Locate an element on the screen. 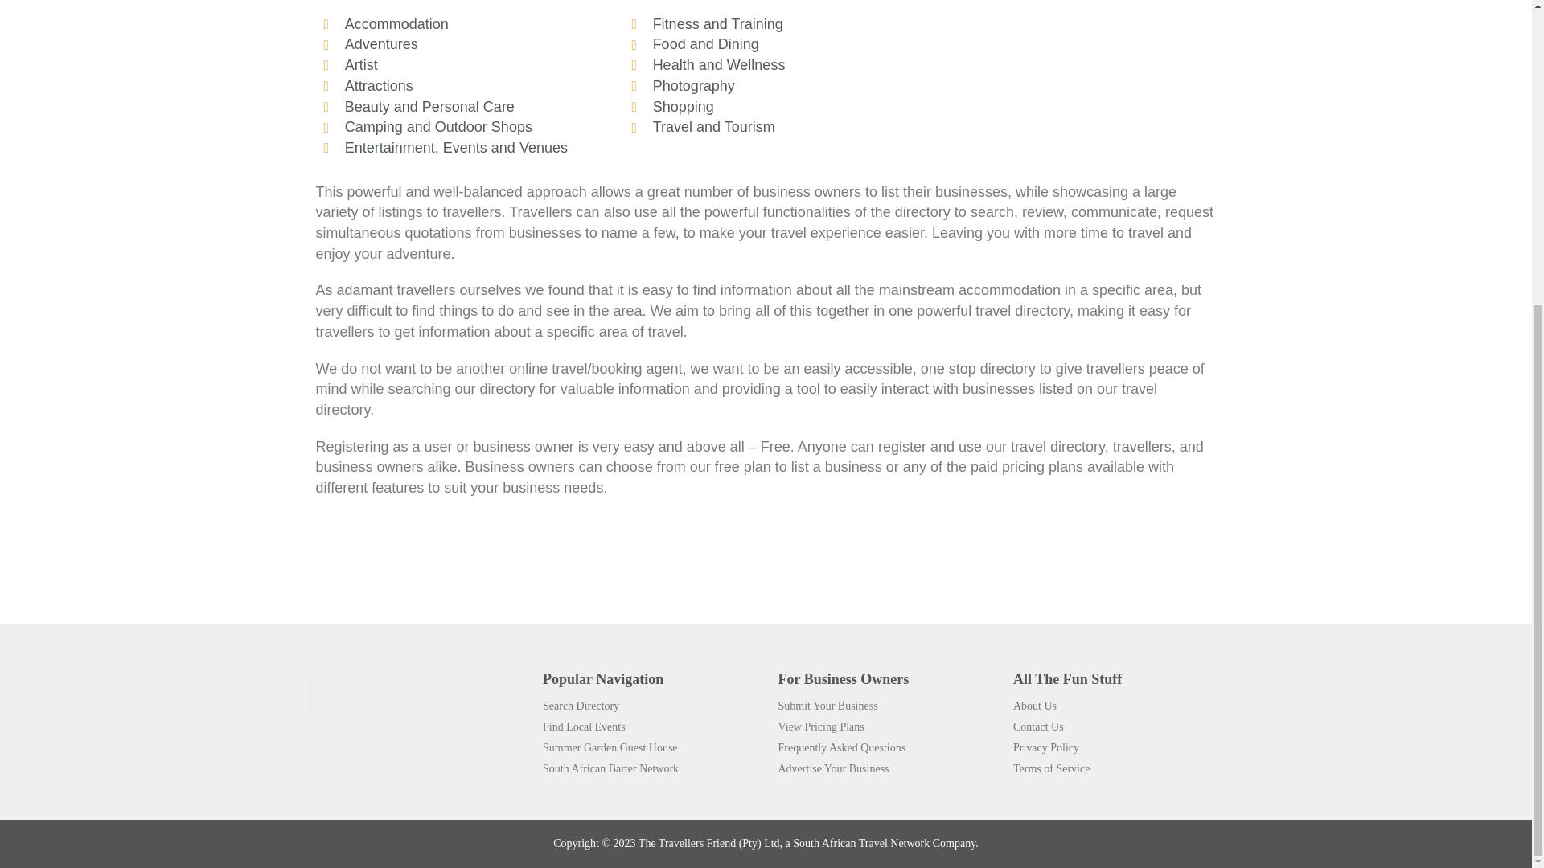 This screenshot has width=1544, height=868. South African Barter Network is located at coordinates (611, 768).